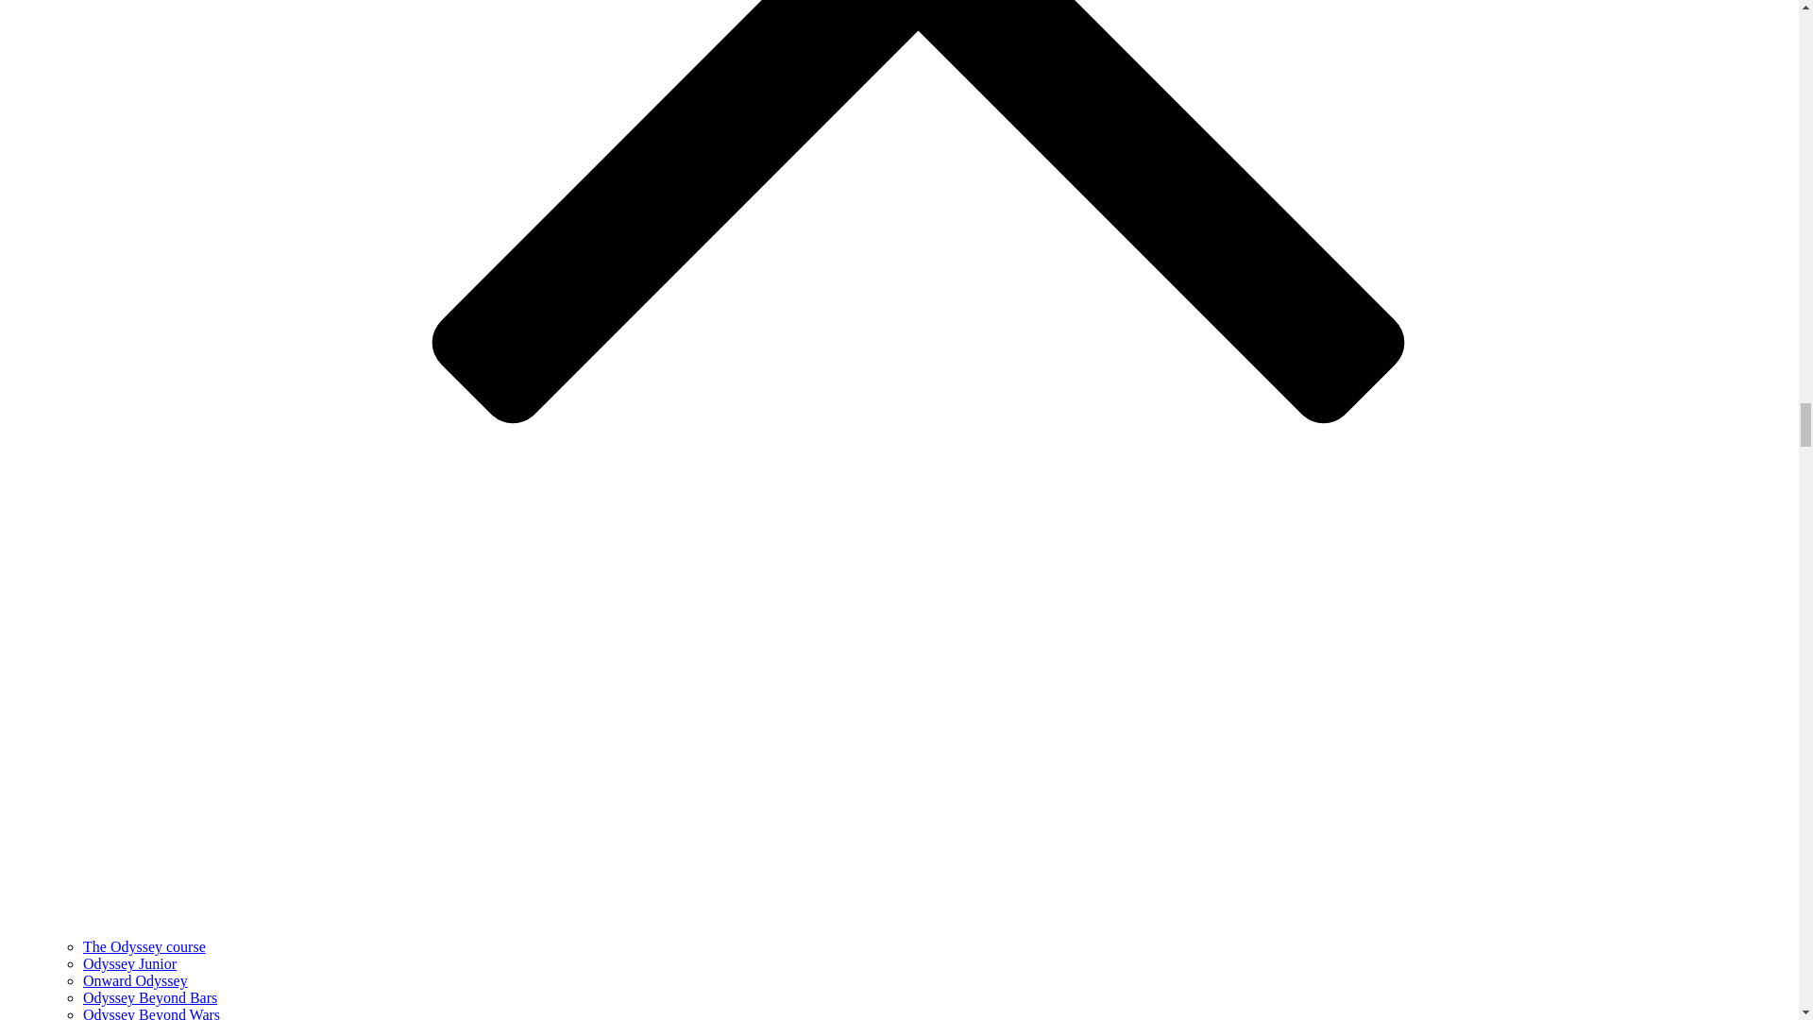 Image resolution: width=1813 pixels, height=1020 pixels. What do you see at coordinates (136, 980) in the screenshot?
I see `Onward Odyssey` at bounding box center [136, 980].